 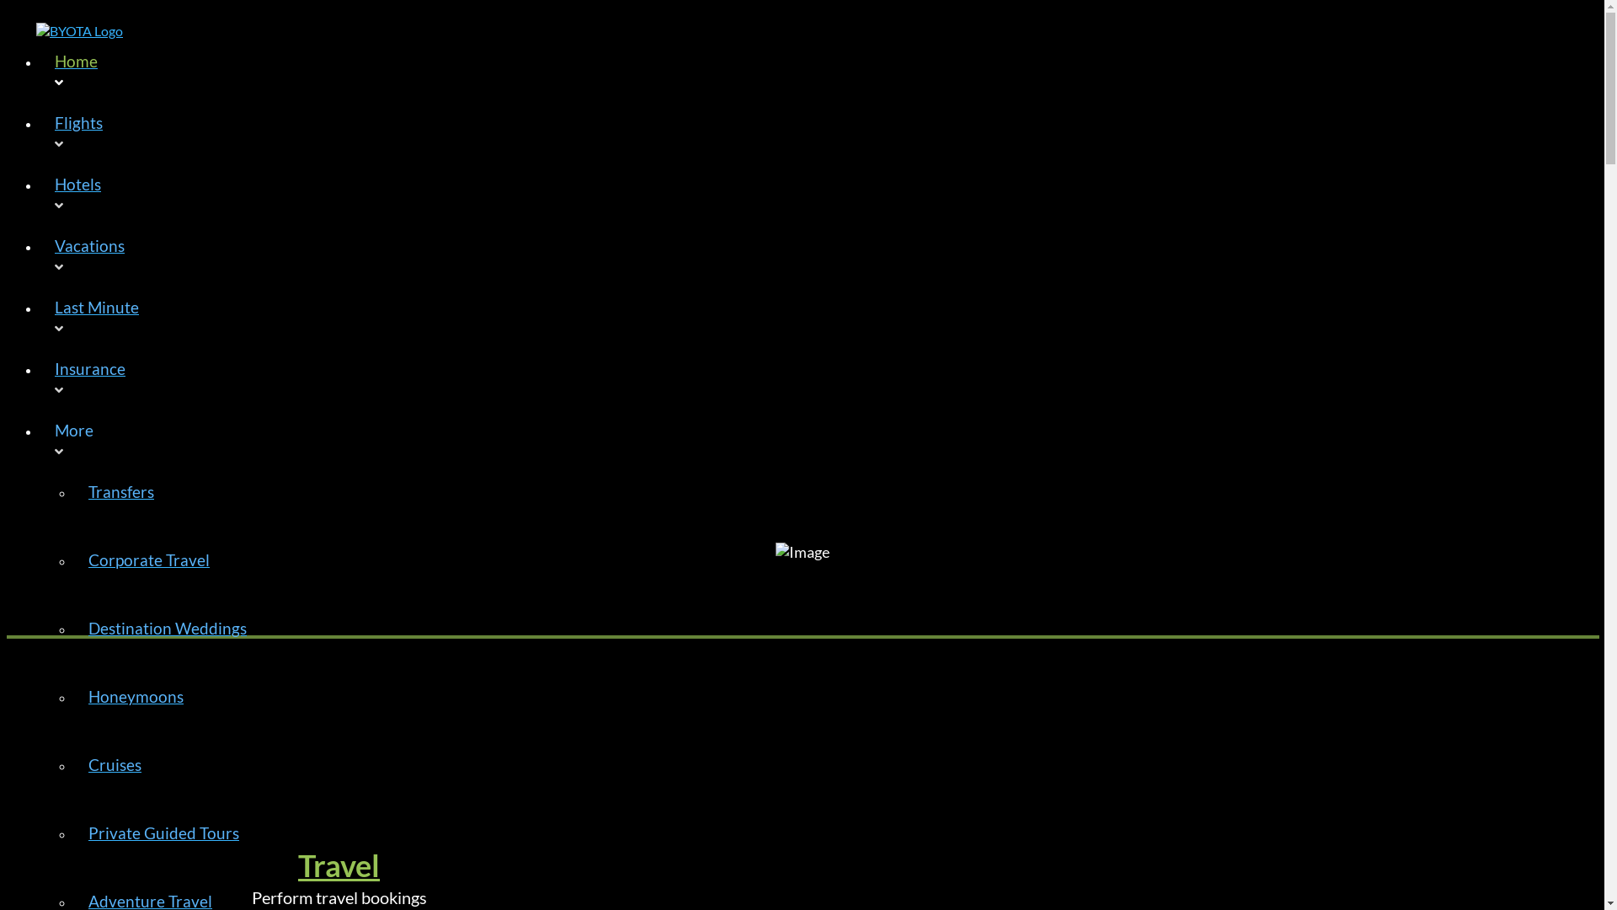 What do you see at coordinates (571, 192) in the screenshot?
I see `Hotels` at bounding box center [571, 192].